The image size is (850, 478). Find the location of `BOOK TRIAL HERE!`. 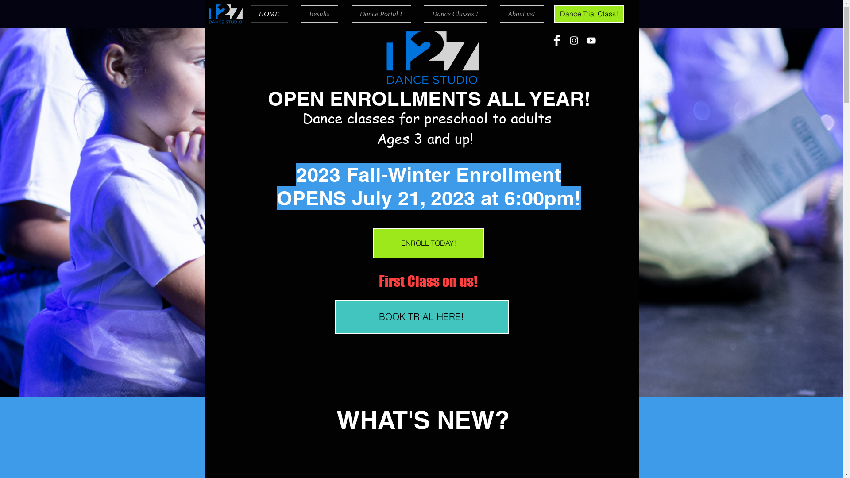

BOOK TRIAL HERE! is located at coordinates (421, 317).